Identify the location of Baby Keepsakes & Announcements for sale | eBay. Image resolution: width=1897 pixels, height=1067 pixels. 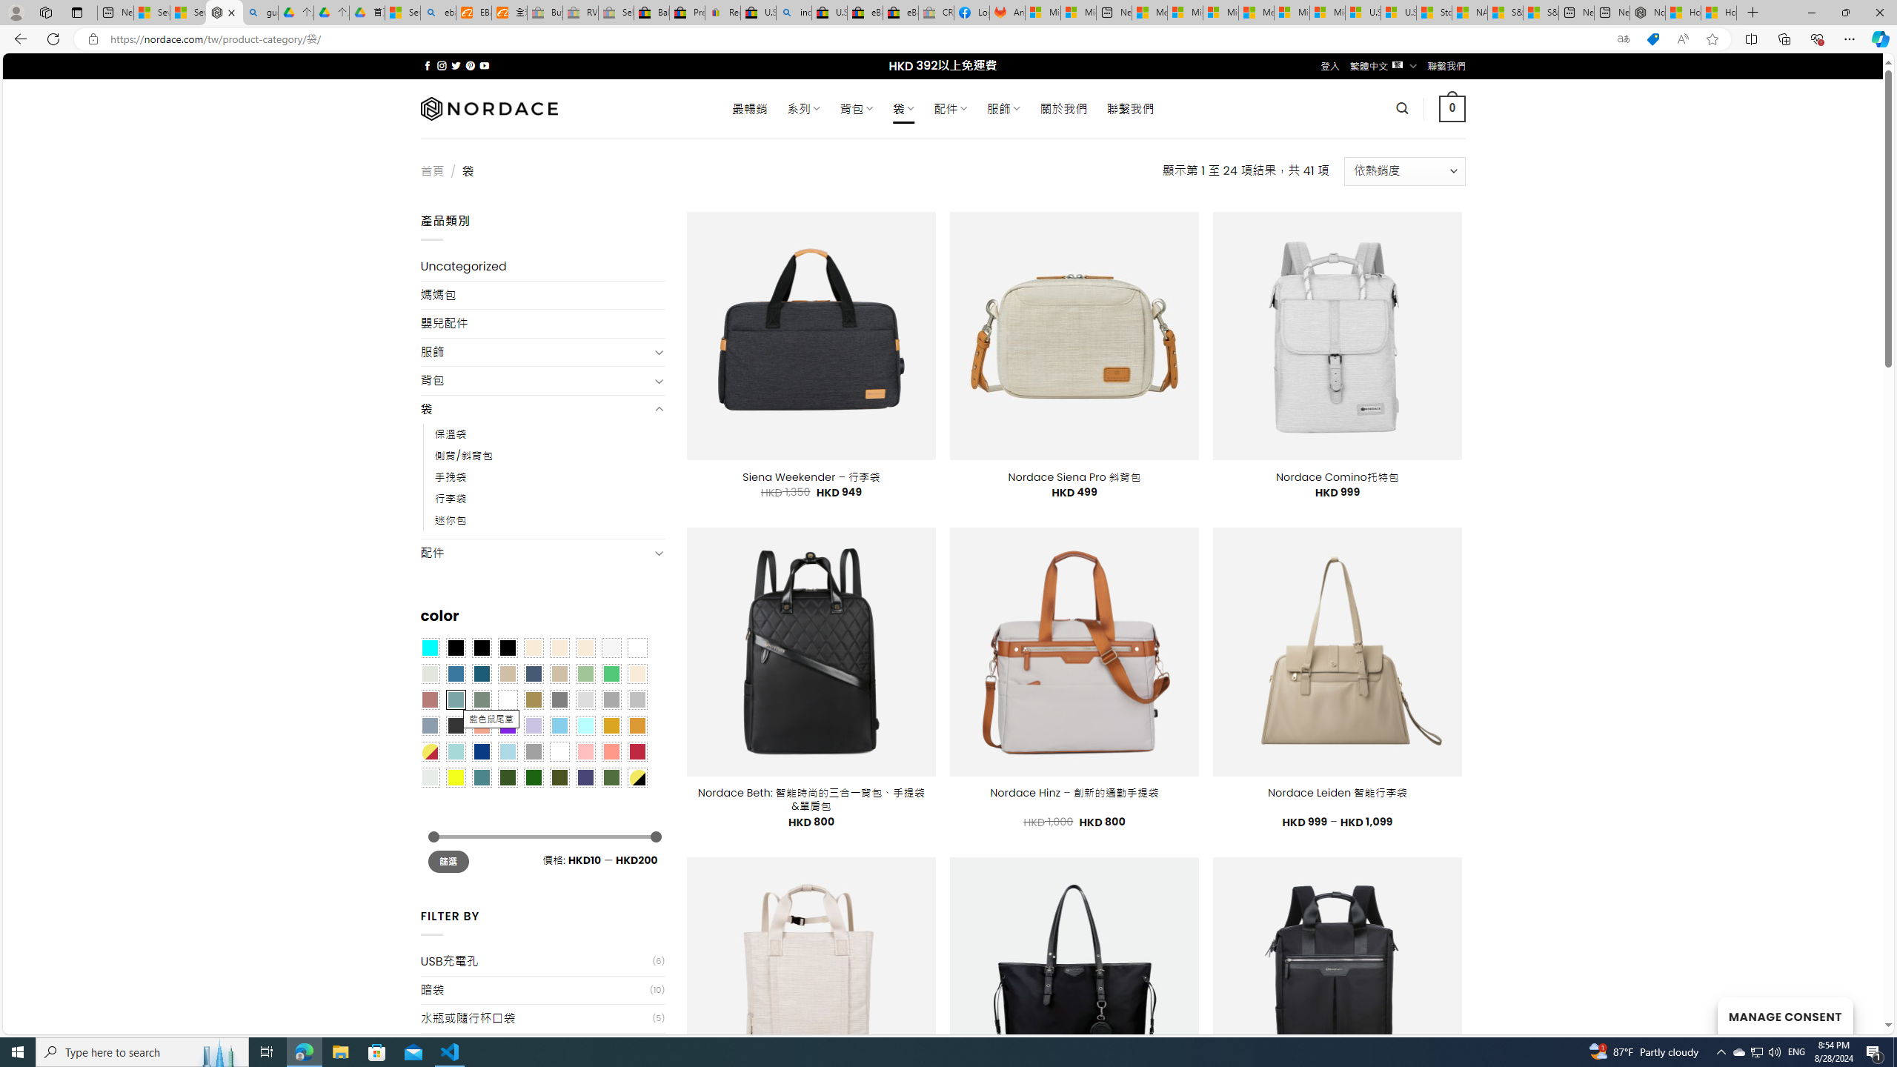
(651, 13).